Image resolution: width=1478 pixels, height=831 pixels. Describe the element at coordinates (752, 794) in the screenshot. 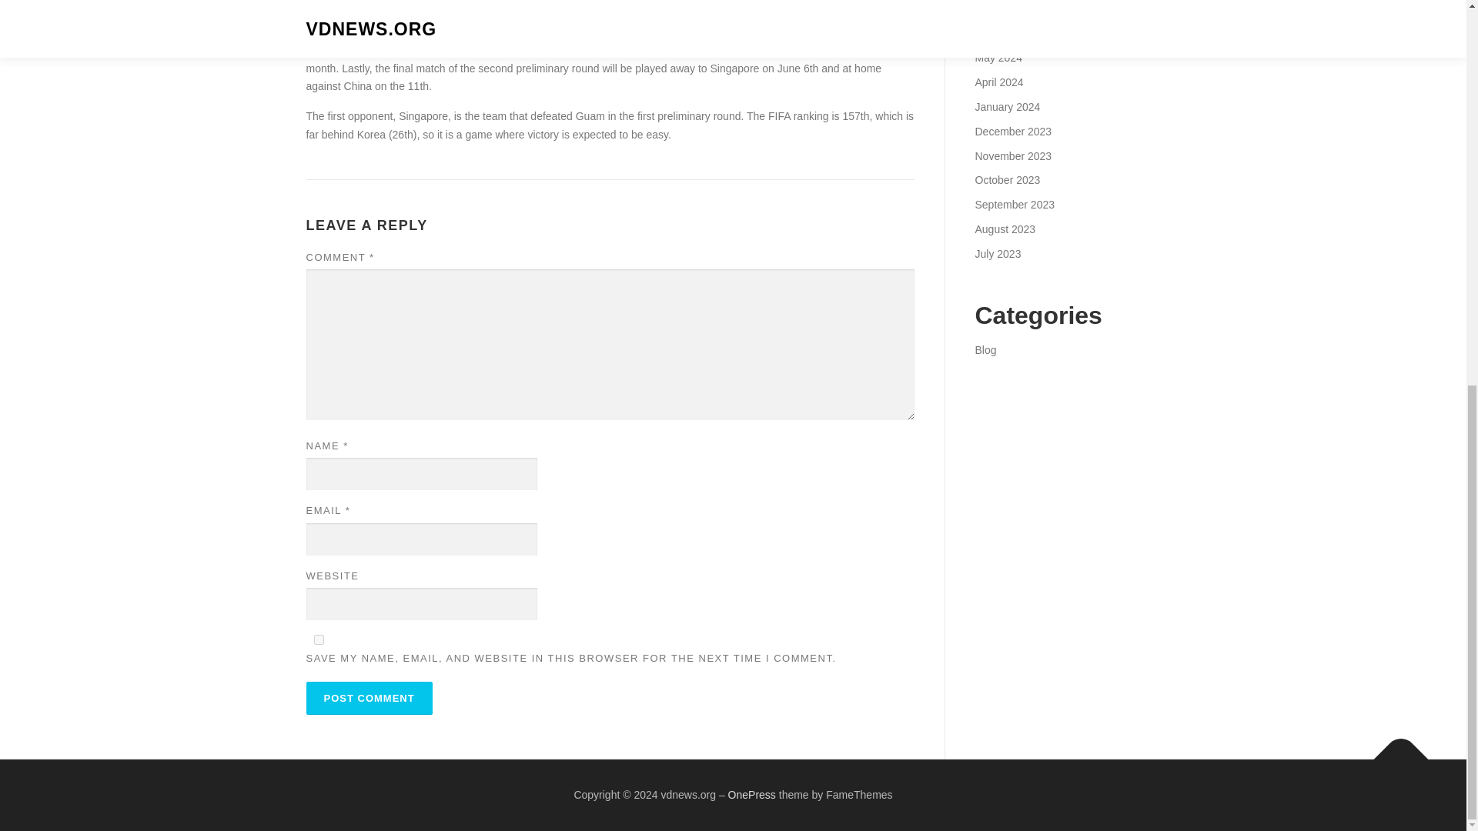

I see `OnePress` at that location.